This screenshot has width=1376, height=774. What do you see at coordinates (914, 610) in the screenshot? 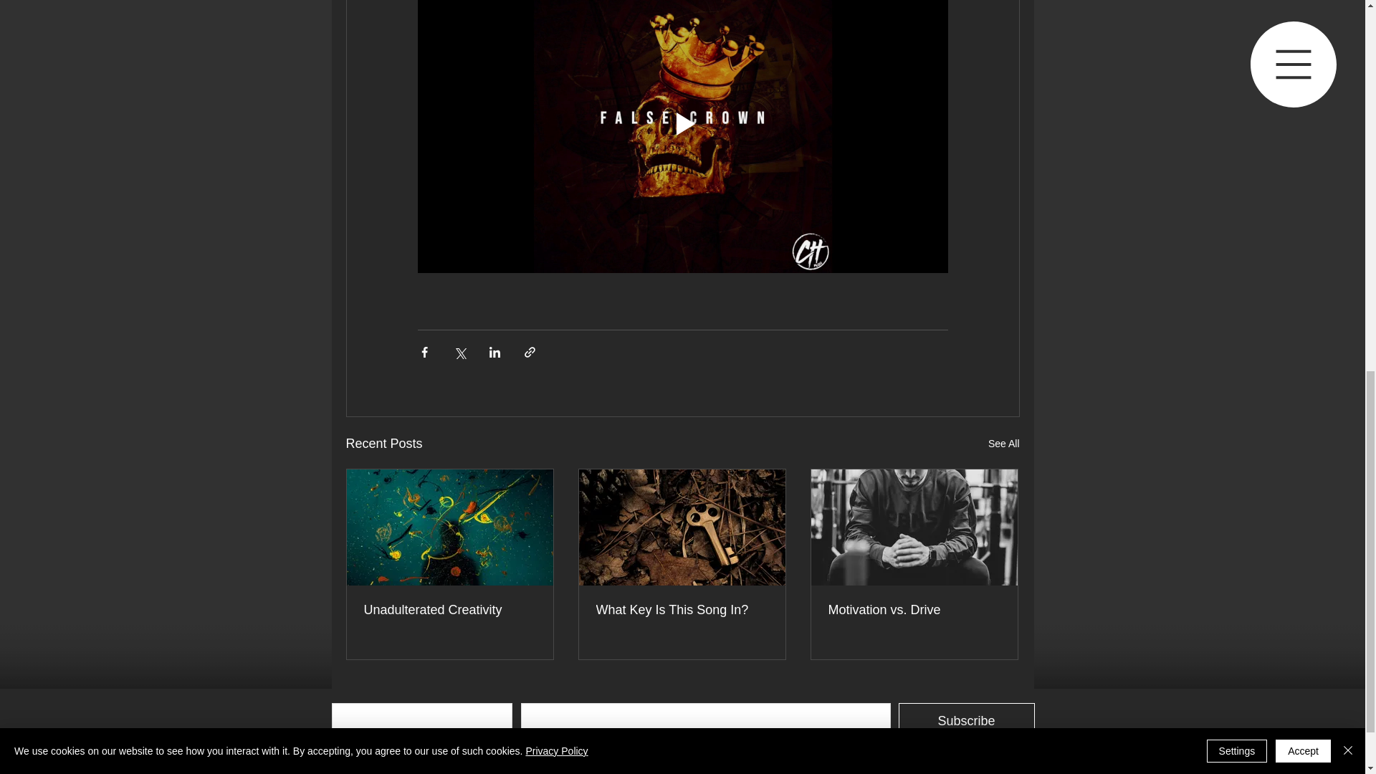
I see `Motivation vs. Drive` at bounding box center [914, 610].